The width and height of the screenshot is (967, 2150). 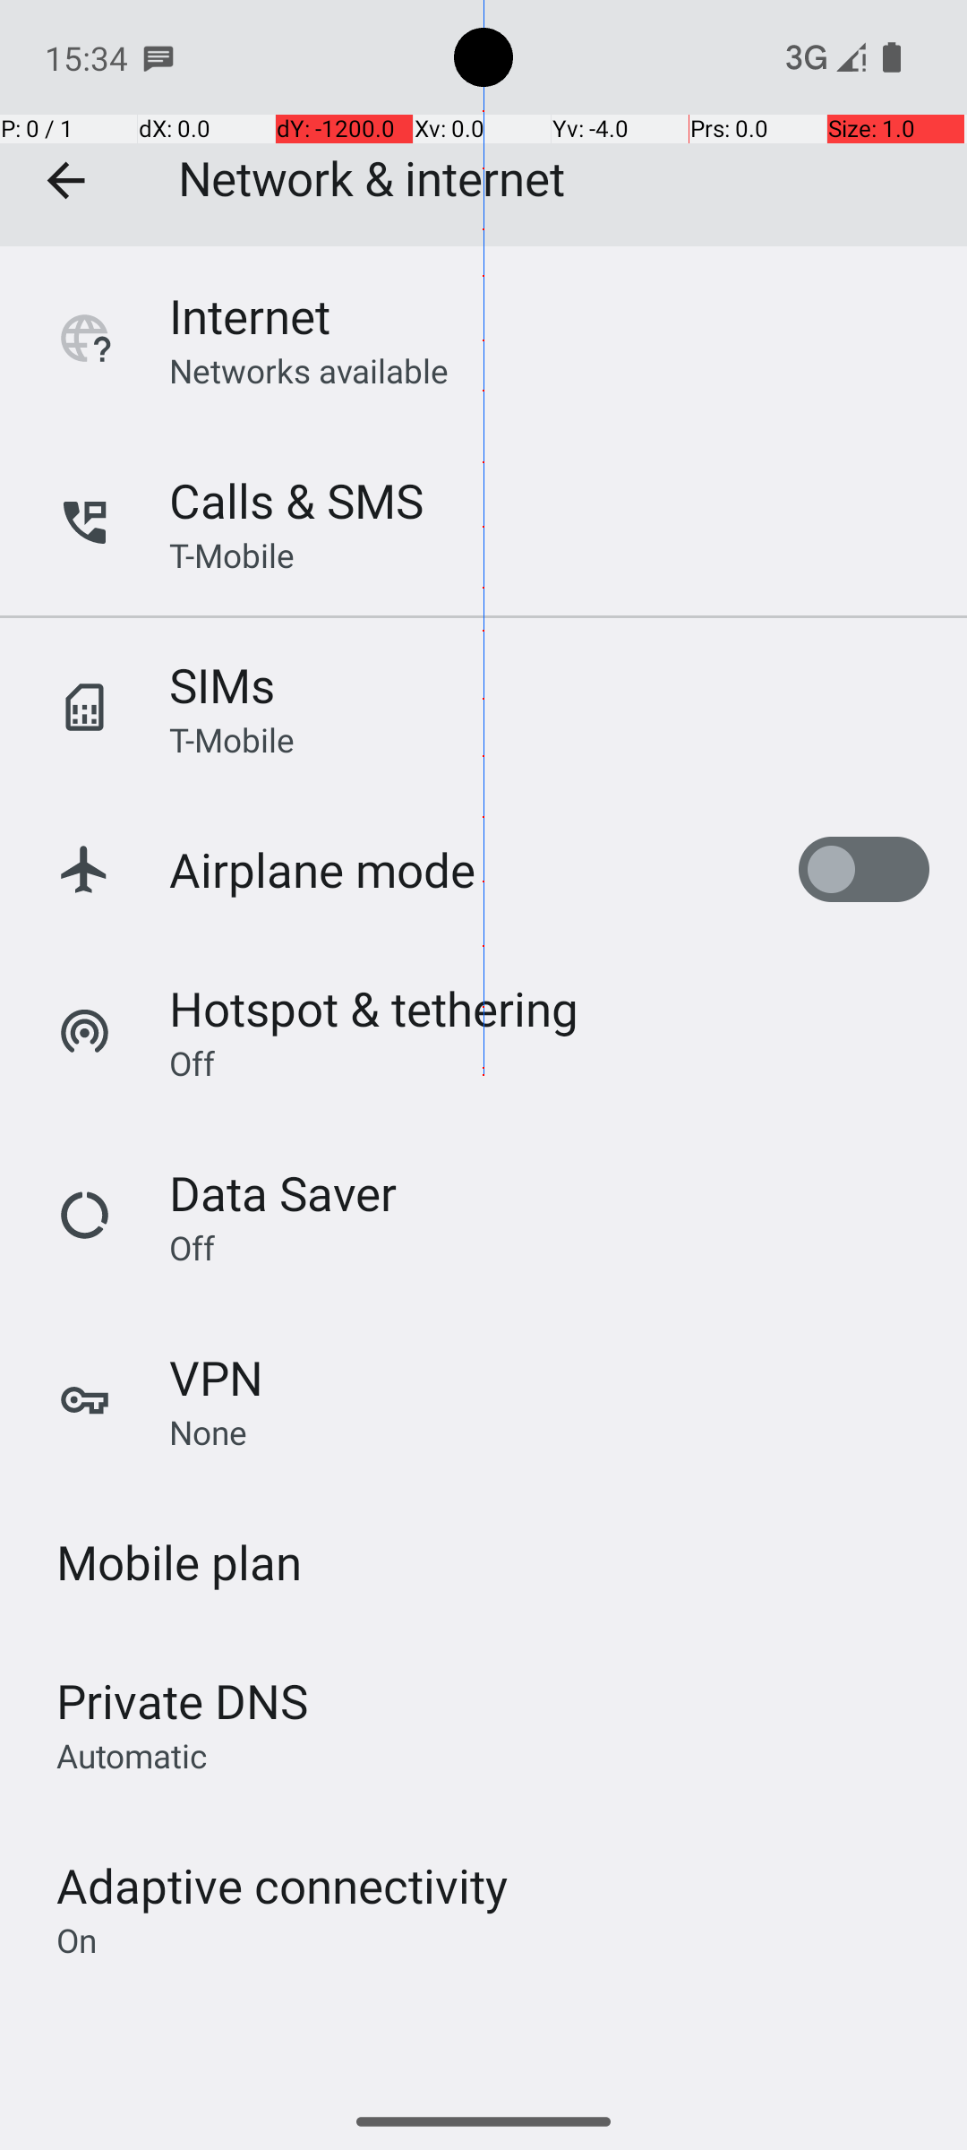 I want to click on Calls & SMS, so click(x=296, y=500).